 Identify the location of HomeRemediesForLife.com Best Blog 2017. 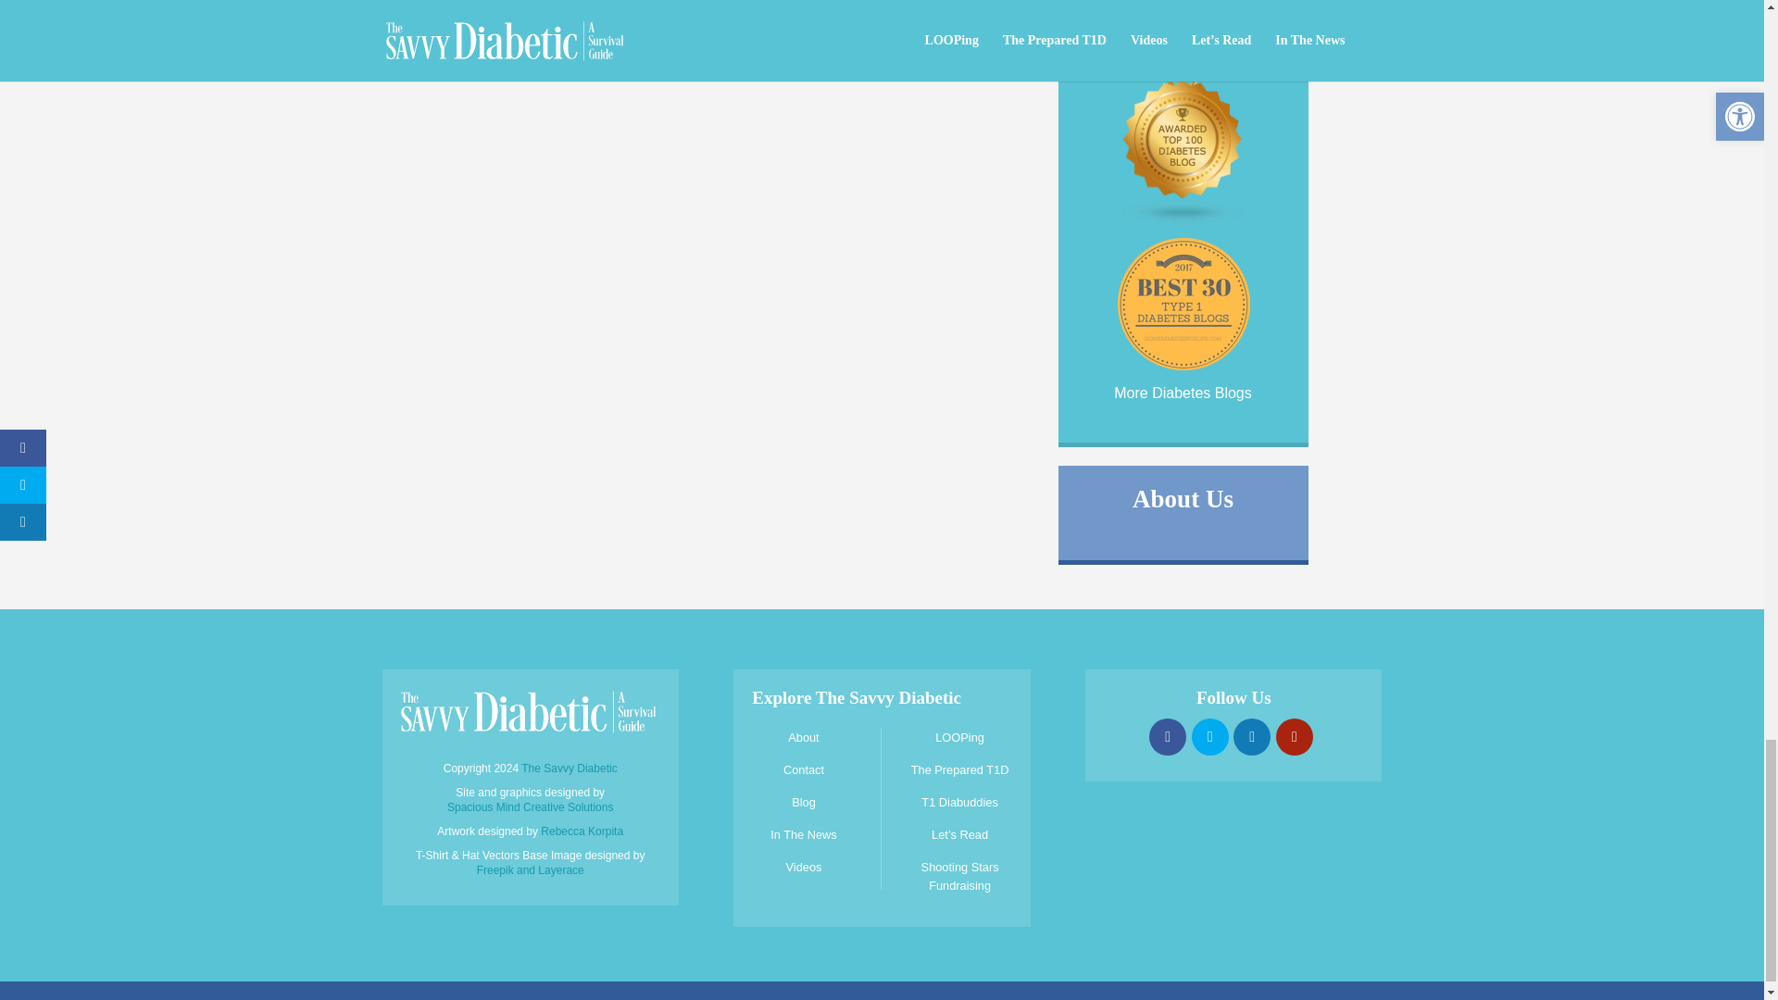
(1182, 368).